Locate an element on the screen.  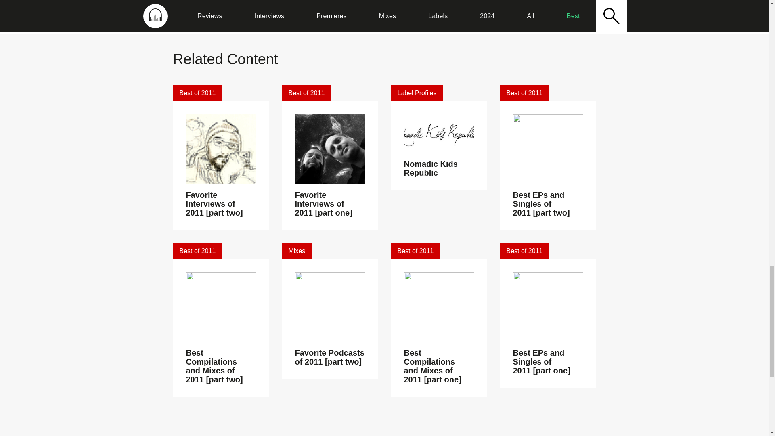
Label Profiles is located at coordinates (417, 93).